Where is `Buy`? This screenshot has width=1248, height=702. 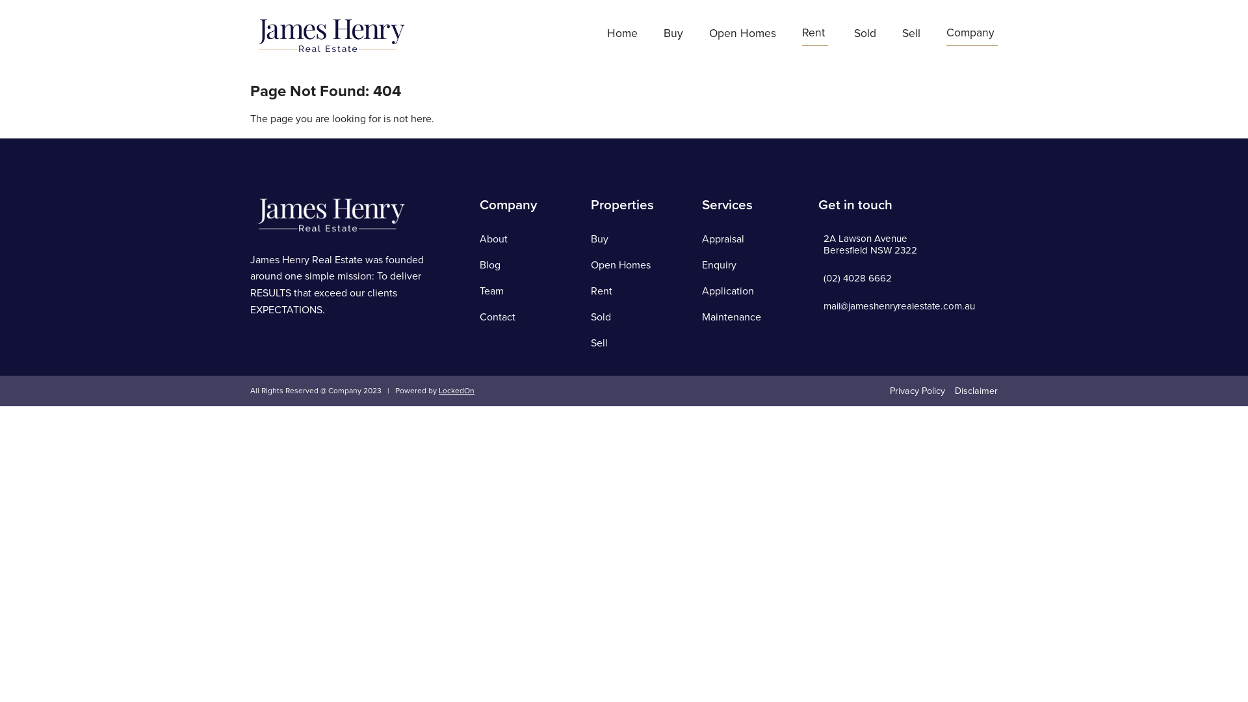
Buy is located at coordinates (599, 239).